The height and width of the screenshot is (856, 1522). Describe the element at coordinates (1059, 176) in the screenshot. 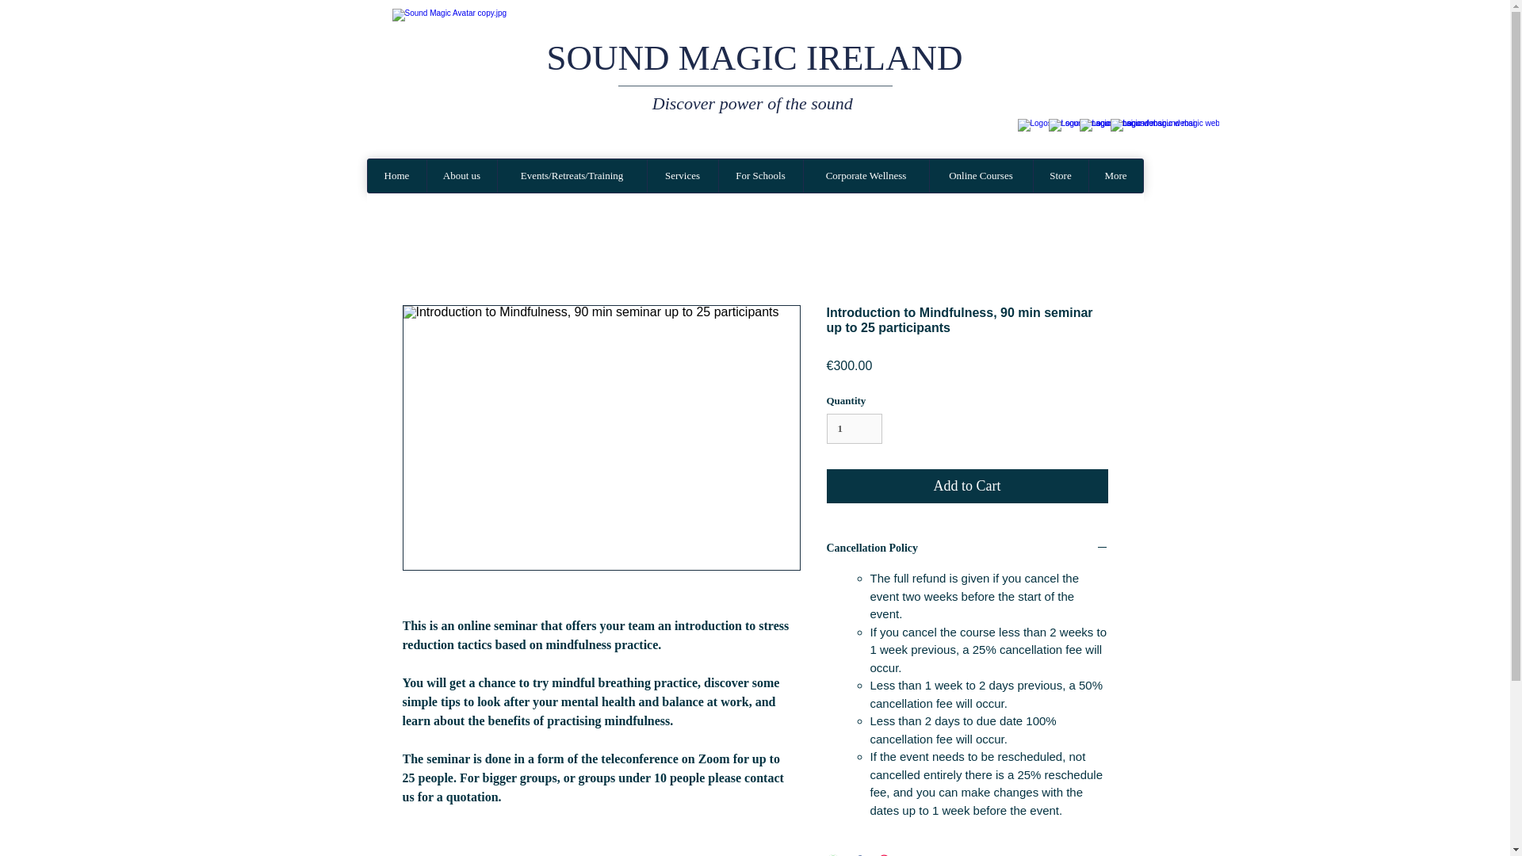

I see `Store` at that location.